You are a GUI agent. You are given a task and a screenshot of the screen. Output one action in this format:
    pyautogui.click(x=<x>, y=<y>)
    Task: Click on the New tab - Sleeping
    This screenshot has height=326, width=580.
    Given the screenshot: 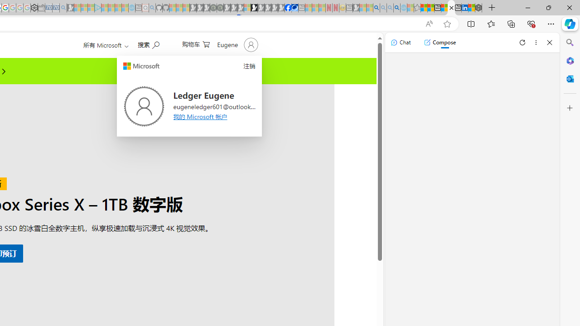 What is the action you would take?
    pyautogui.click(x=349, y=8)
    